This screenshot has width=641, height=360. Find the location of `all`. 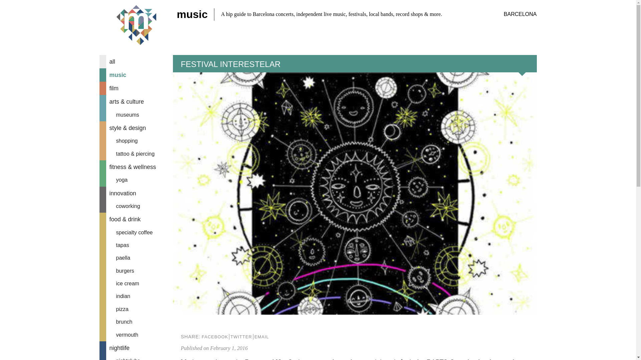

all is located at coordinates (136, 62).